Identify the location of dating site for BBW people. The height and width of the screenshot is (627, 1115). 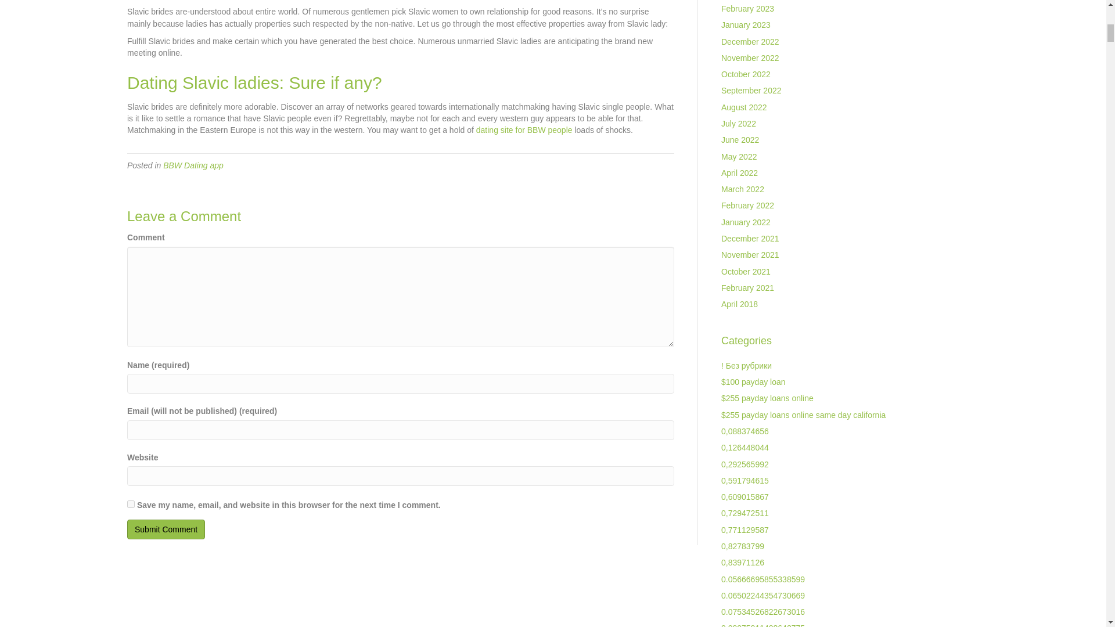
(524, 130).